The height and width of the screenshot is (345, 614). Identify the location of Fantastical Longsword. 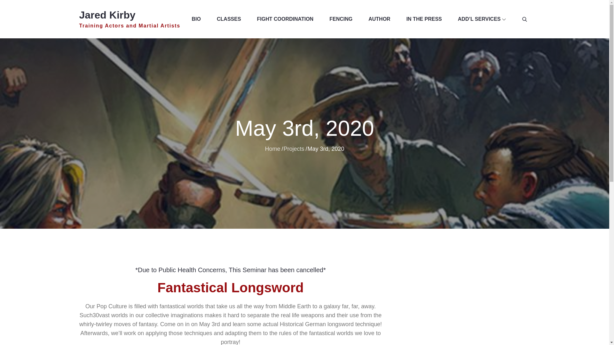
(230, 287).